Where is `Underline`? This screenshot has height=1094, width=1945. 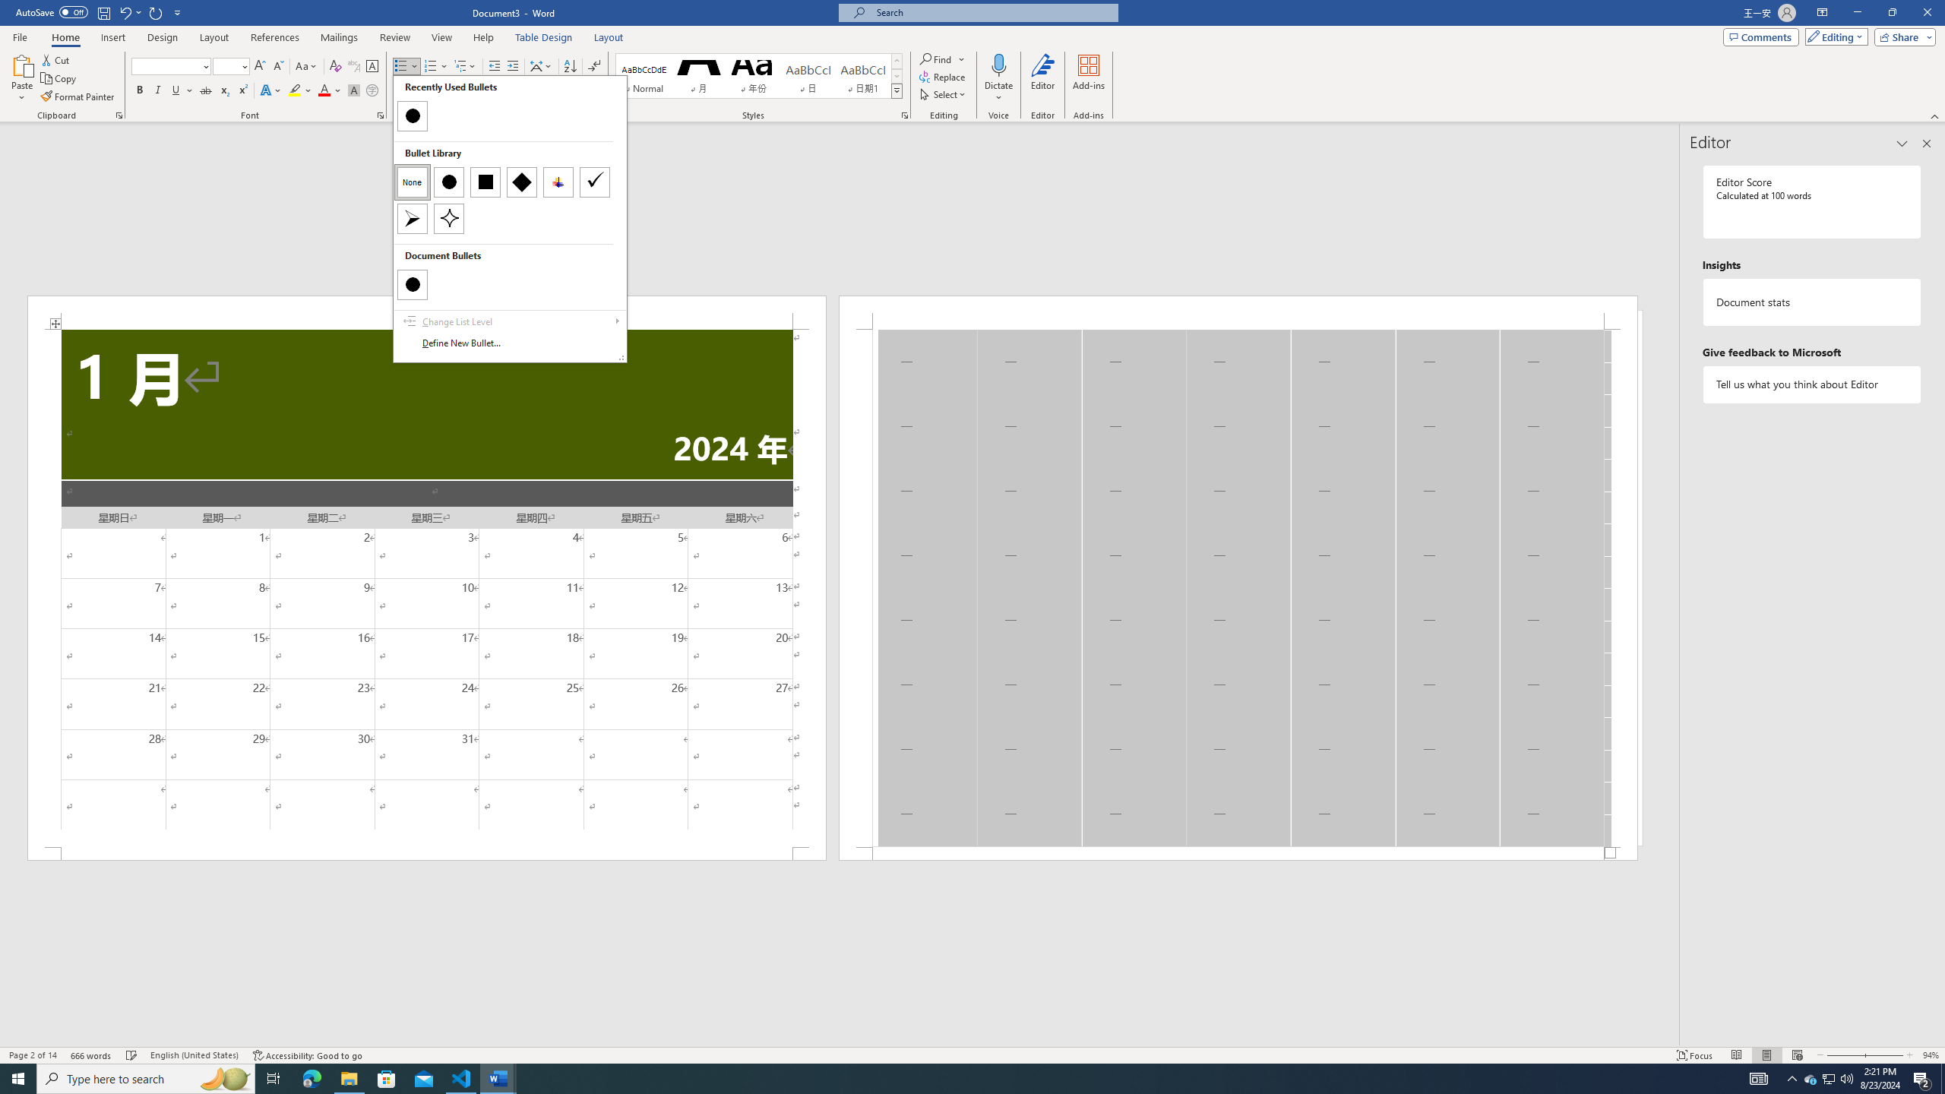 Underline is located at coordinates (176, 91).